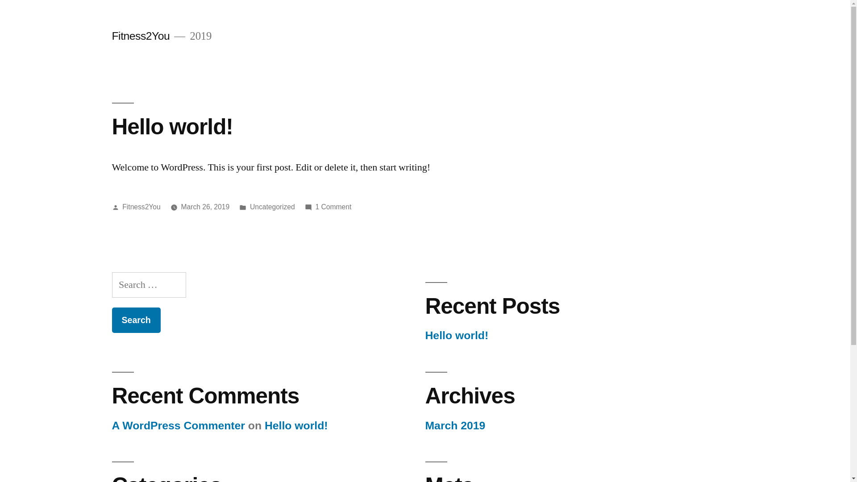 The height and width of the screenshot is (482, 857). I want to click on Hello world!, so click(296, 426).